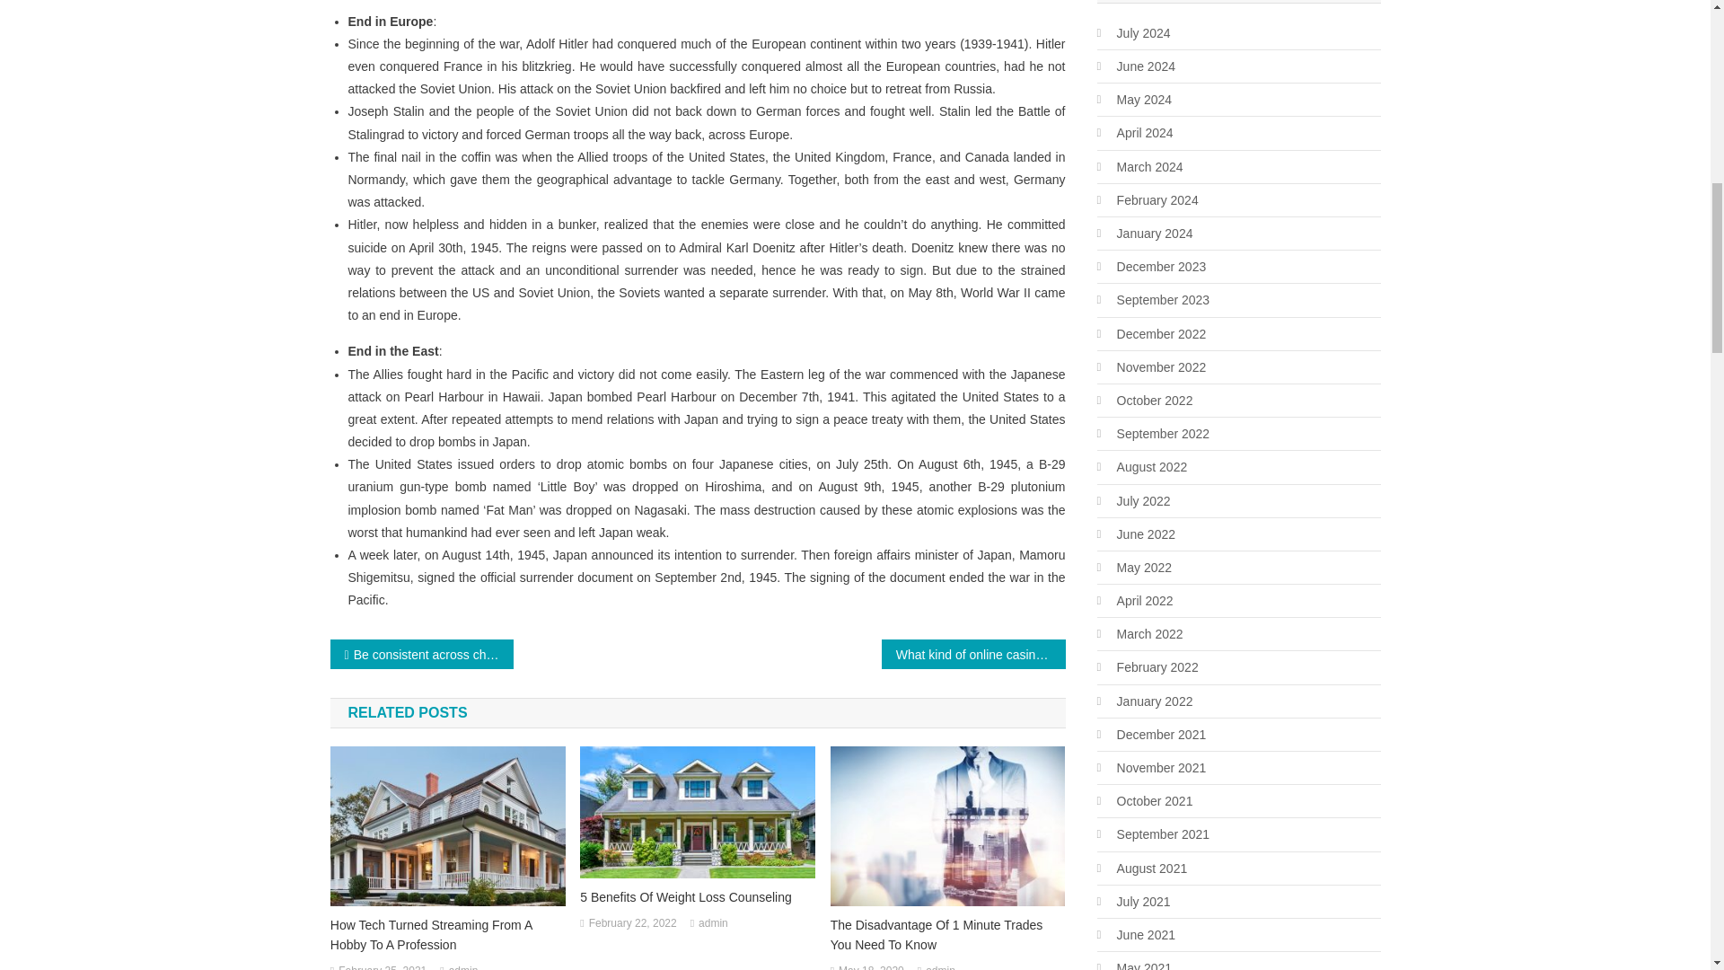 This screenshot has height=970, width=1724. Describe the element at coordinates (871, 966) in the screenshot. I see `May 18, 2020` at that location.